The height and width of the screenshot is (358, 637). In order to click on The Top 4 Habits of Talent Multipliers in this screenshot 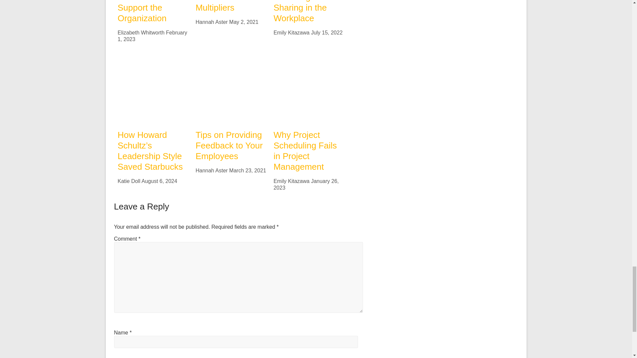, I will do `click(228, 6)`.